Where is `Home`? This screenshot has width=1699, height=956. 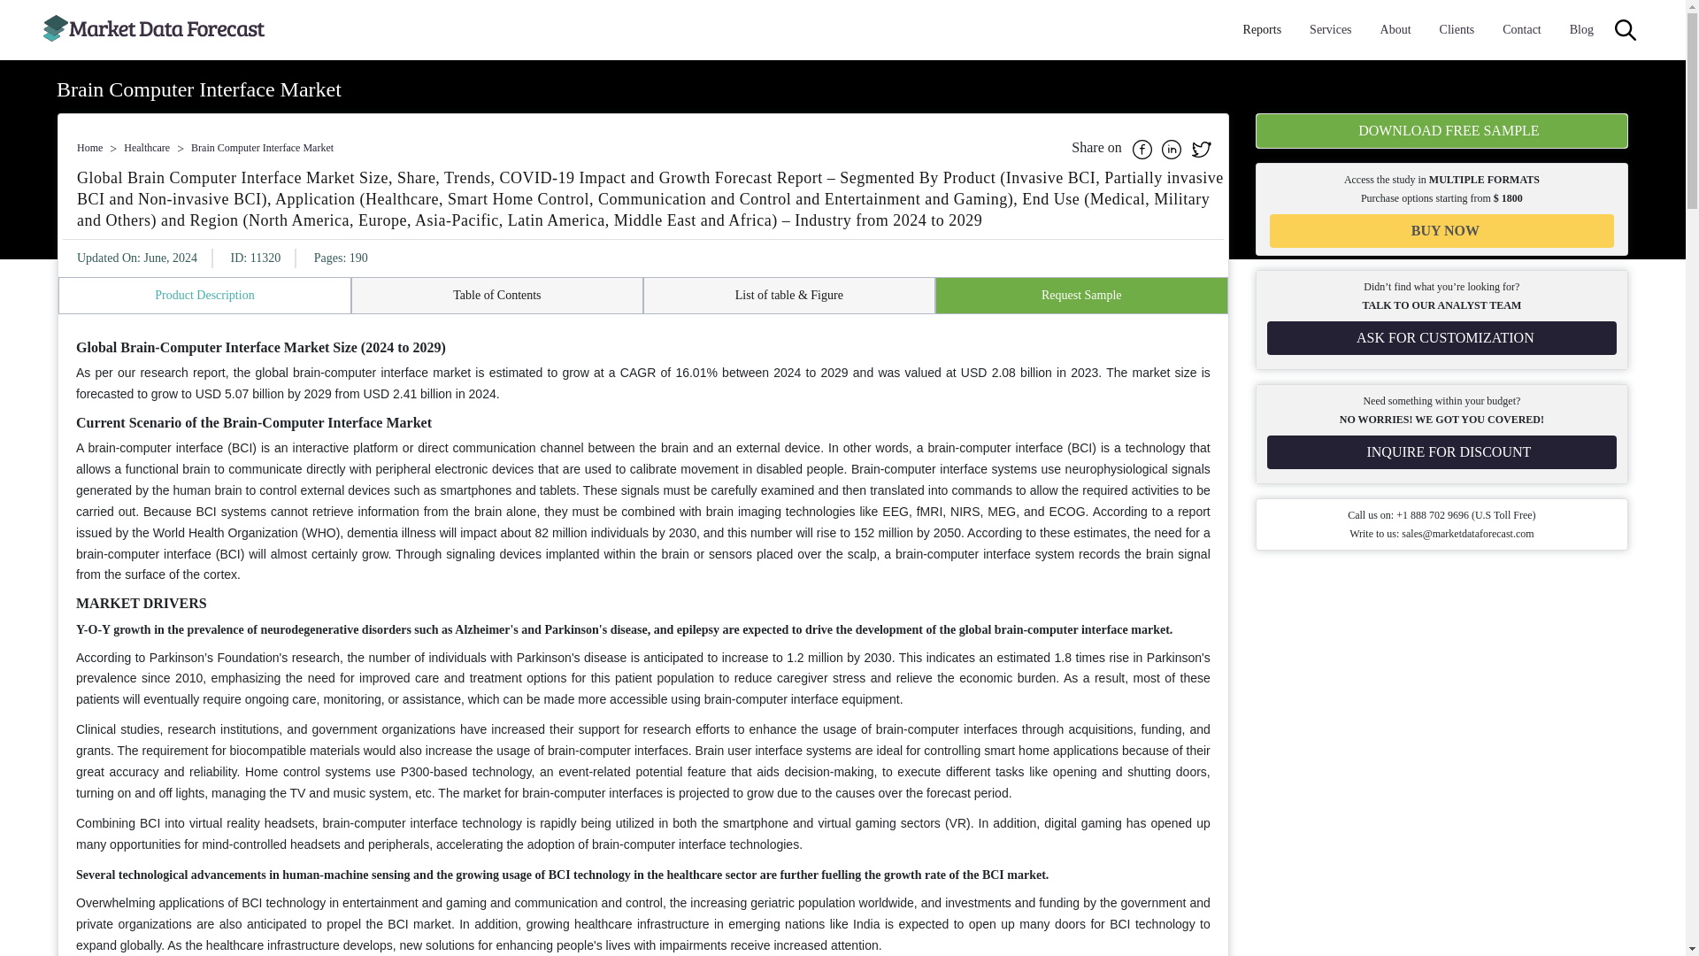 Home is located at coordinates (88, 147).